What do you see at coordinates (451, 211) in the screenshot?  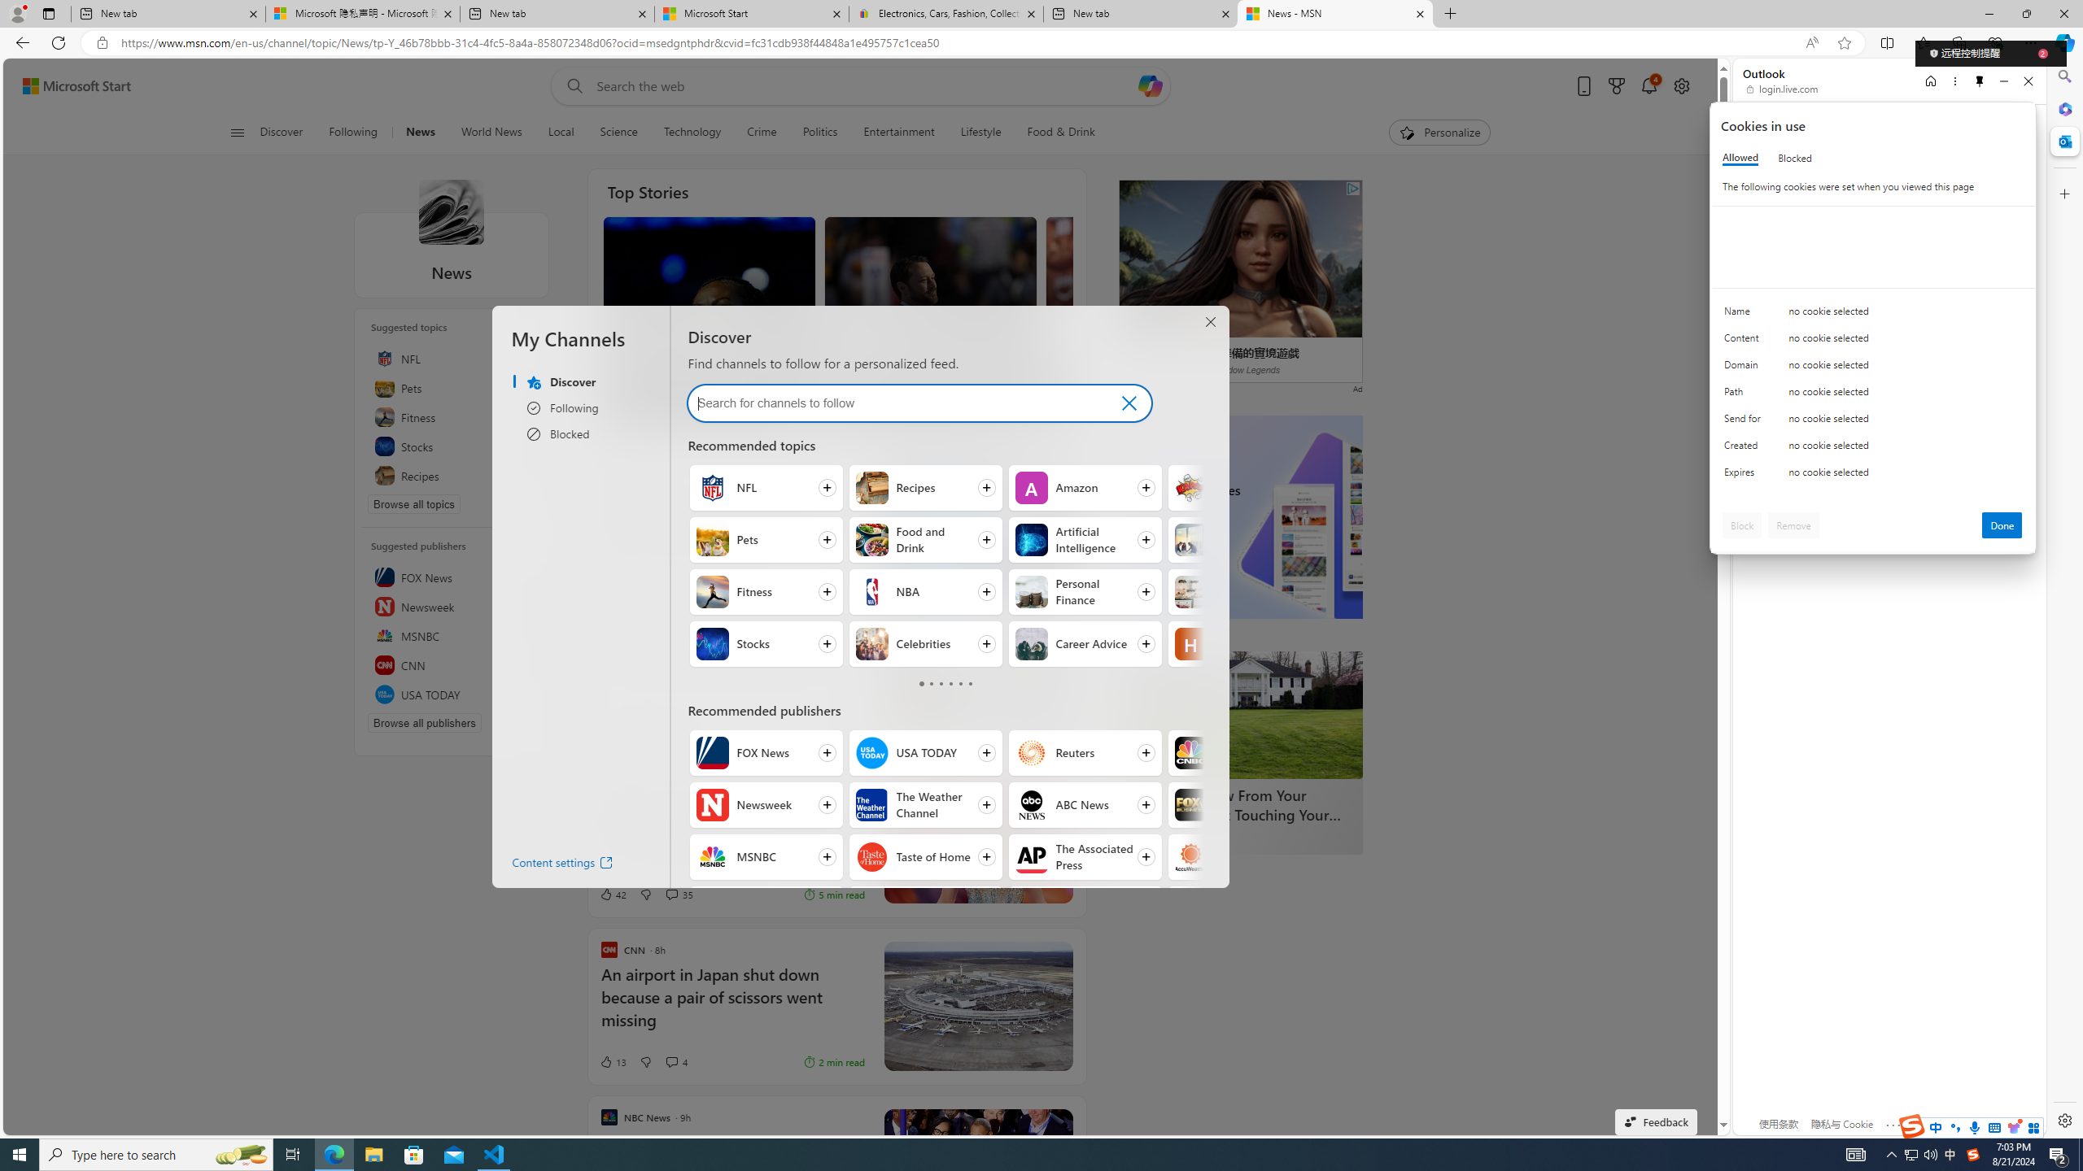 I see `News` at bounding box center [451, 211].